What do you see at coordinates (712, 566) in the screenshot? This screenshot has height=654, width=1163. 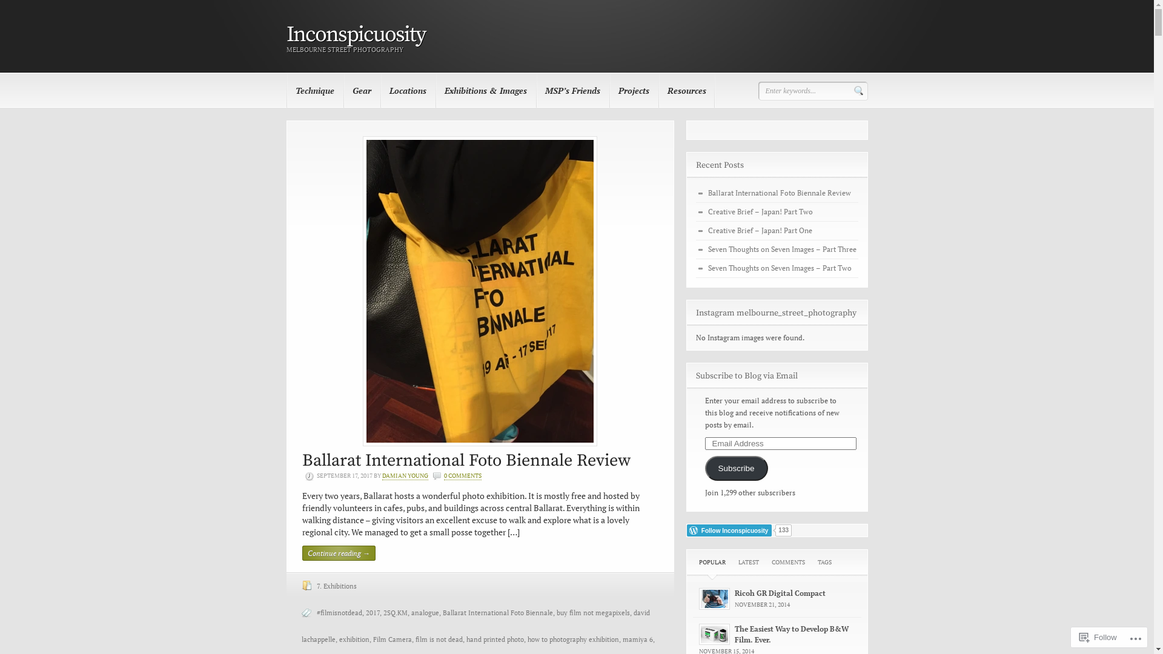 I see `POPULAR` at bounding box center [712, 566].